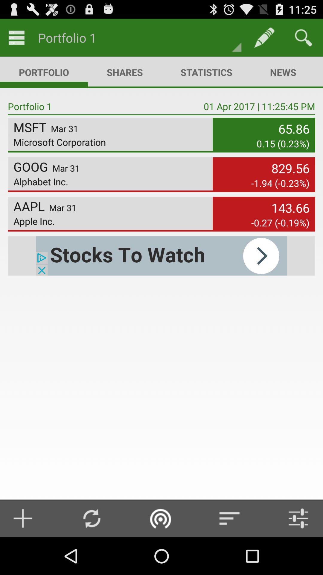 Image resolution: width=323 pixels, height=575 pixels. Describe the element at coordinates (264, 38) in the screenshot. I see `click on the edit icon` at that location.